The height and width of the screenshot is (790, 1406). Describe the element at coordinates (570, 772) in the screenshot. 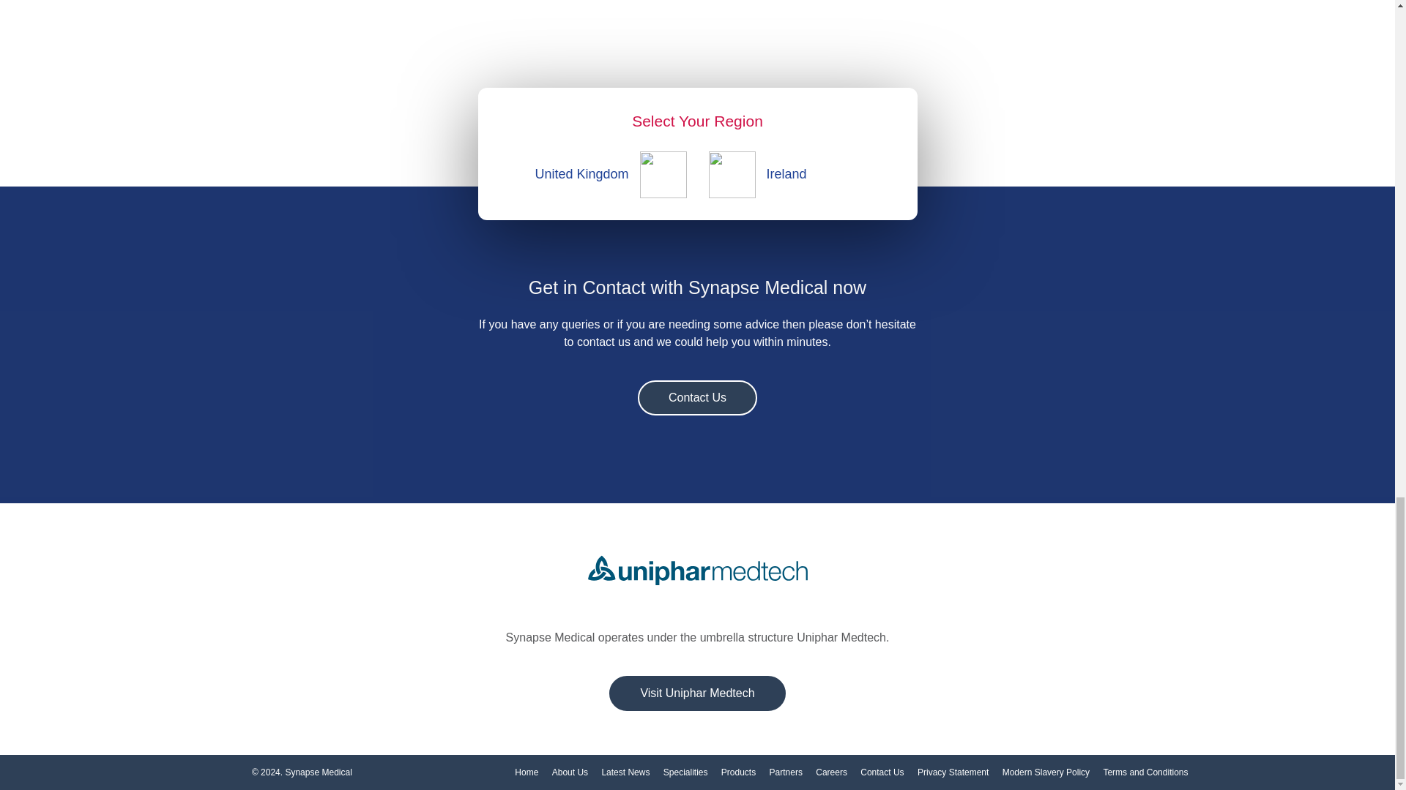

I see `About Us` at that location.